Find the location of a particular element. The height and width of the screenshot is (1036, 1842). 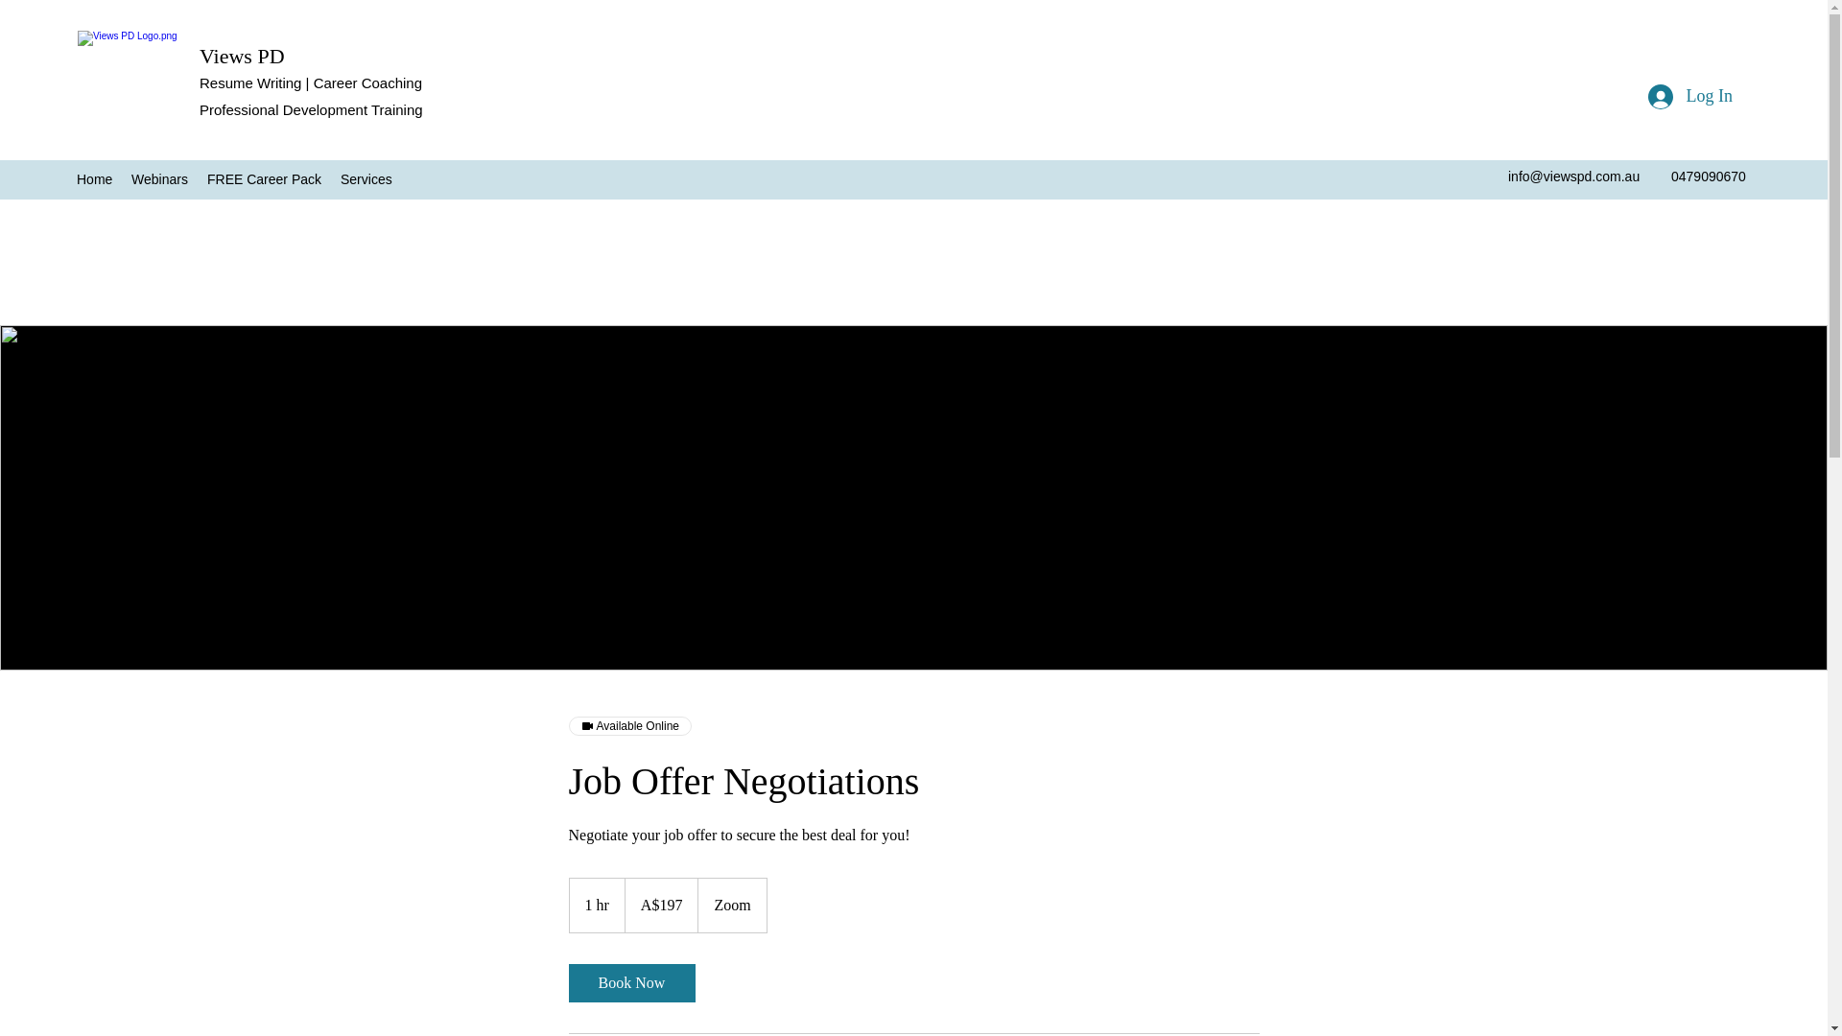

FREE Career Pack is located at coordinates (264, 178).